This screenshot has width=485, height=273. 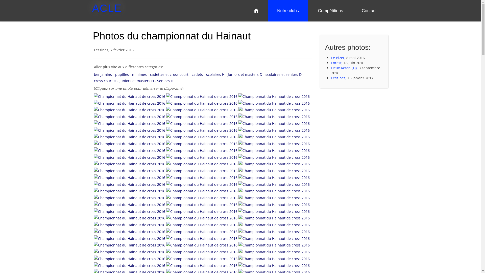 I want to click on Championnat du Hainaut de cross 2016, so click(x=130, y=211).